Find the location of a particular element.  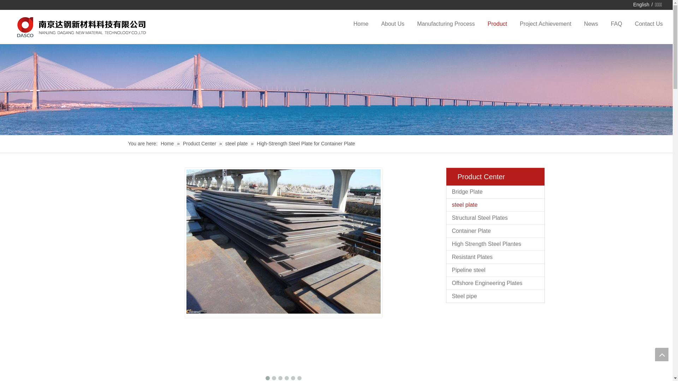

Offshore Engineering Plates is located at coordinates (495, 283).